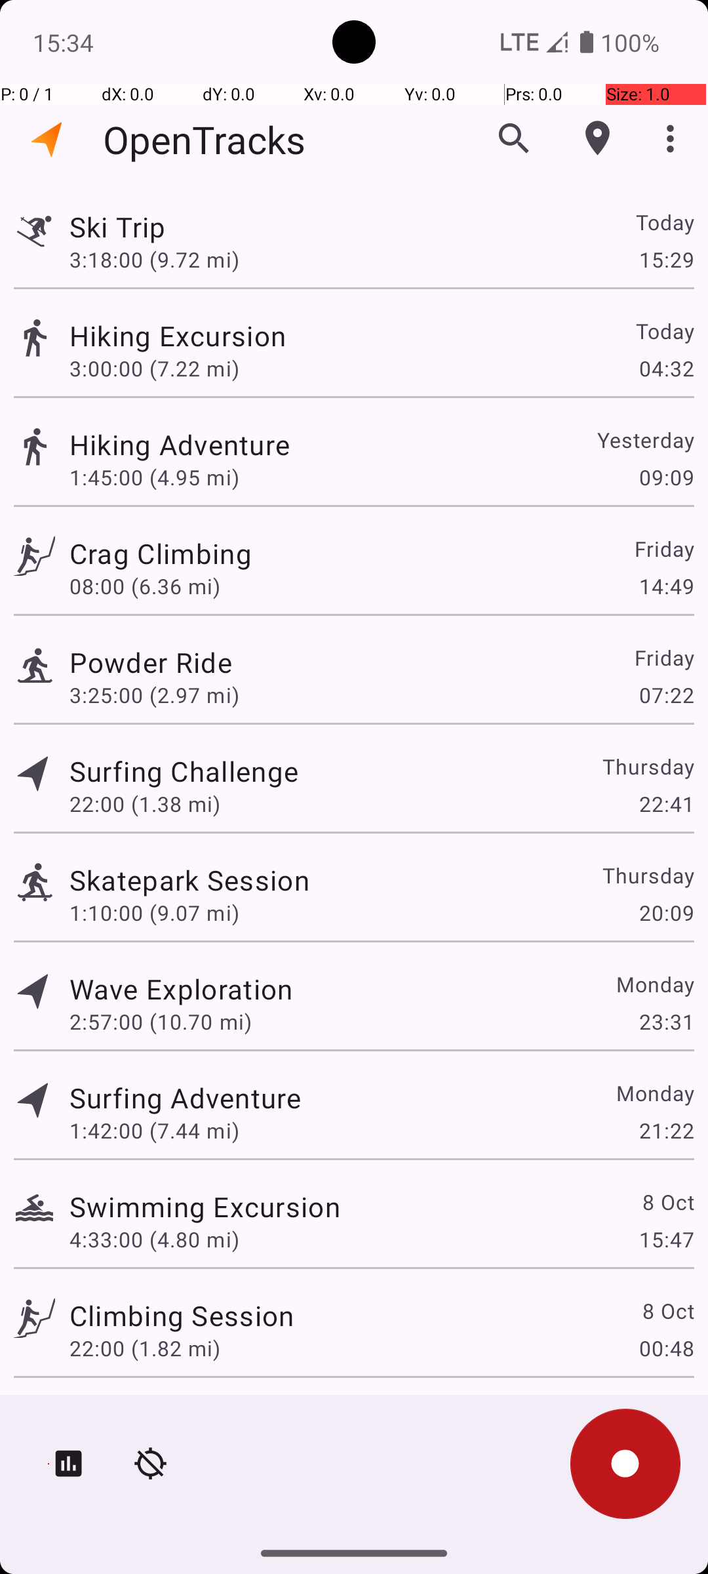 The image size is (708, 1574). What do you see at coordinates (155, 1240) in the screenshot?
I see `4:33:00 (4.80 mi)` at bounding box center [155, 1240].